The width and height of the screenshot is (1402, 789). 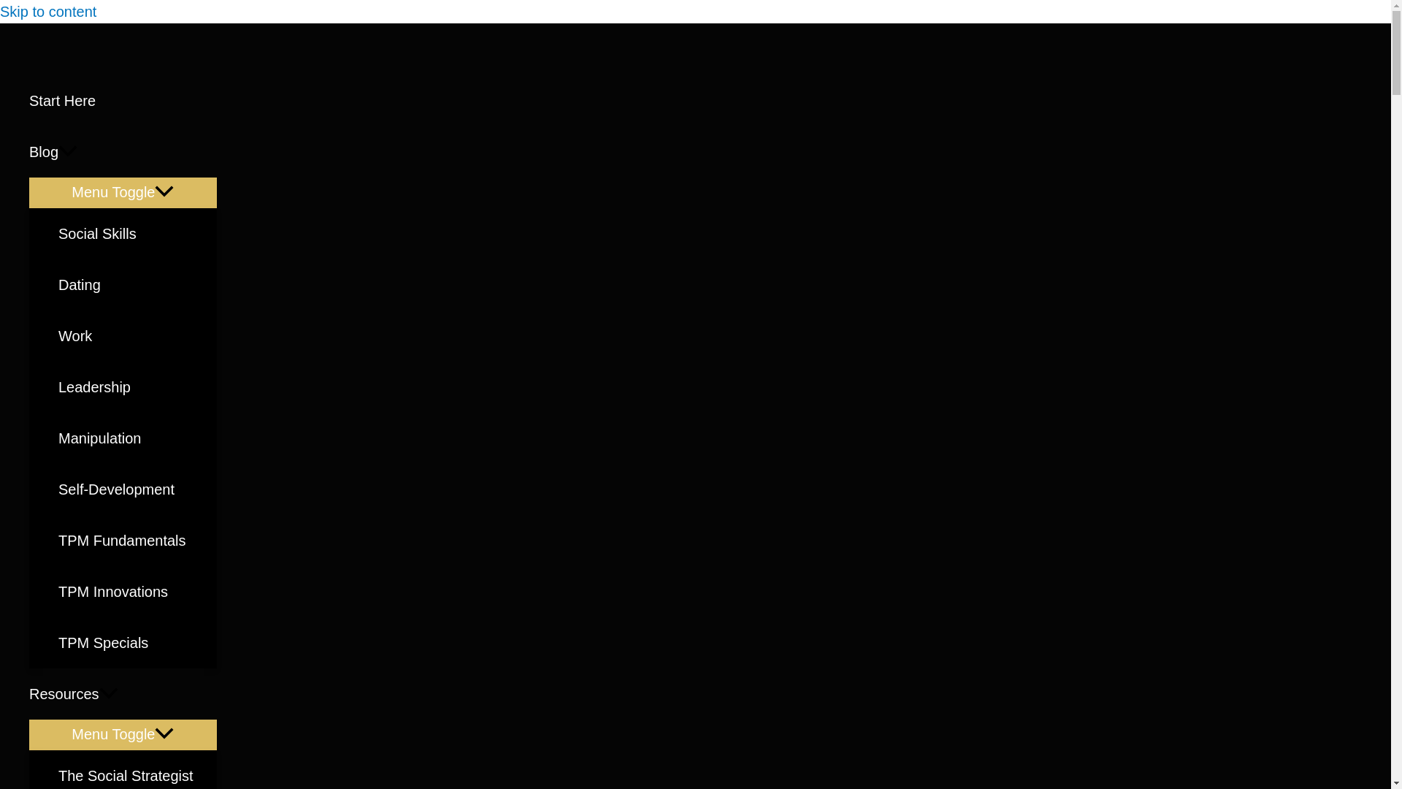 I want to click on TPM Specials, so click(x=137, y=642).